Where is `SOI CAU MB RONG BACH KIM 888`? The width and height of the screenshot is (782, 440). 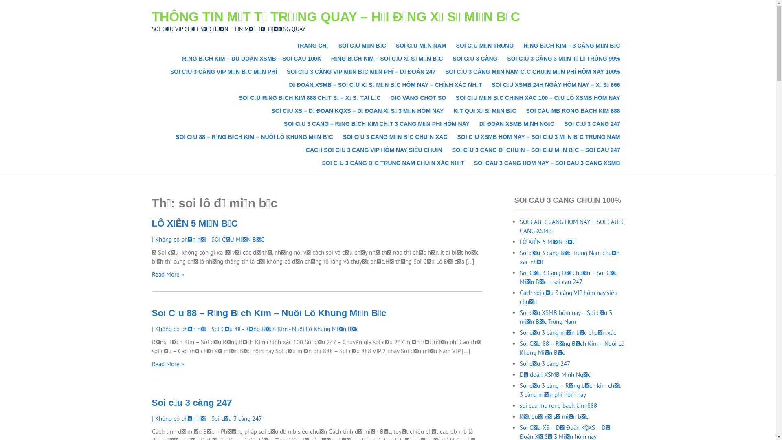
SOI CAU MB RONG BACH KIM 888 is located at coordinates (573, 111).